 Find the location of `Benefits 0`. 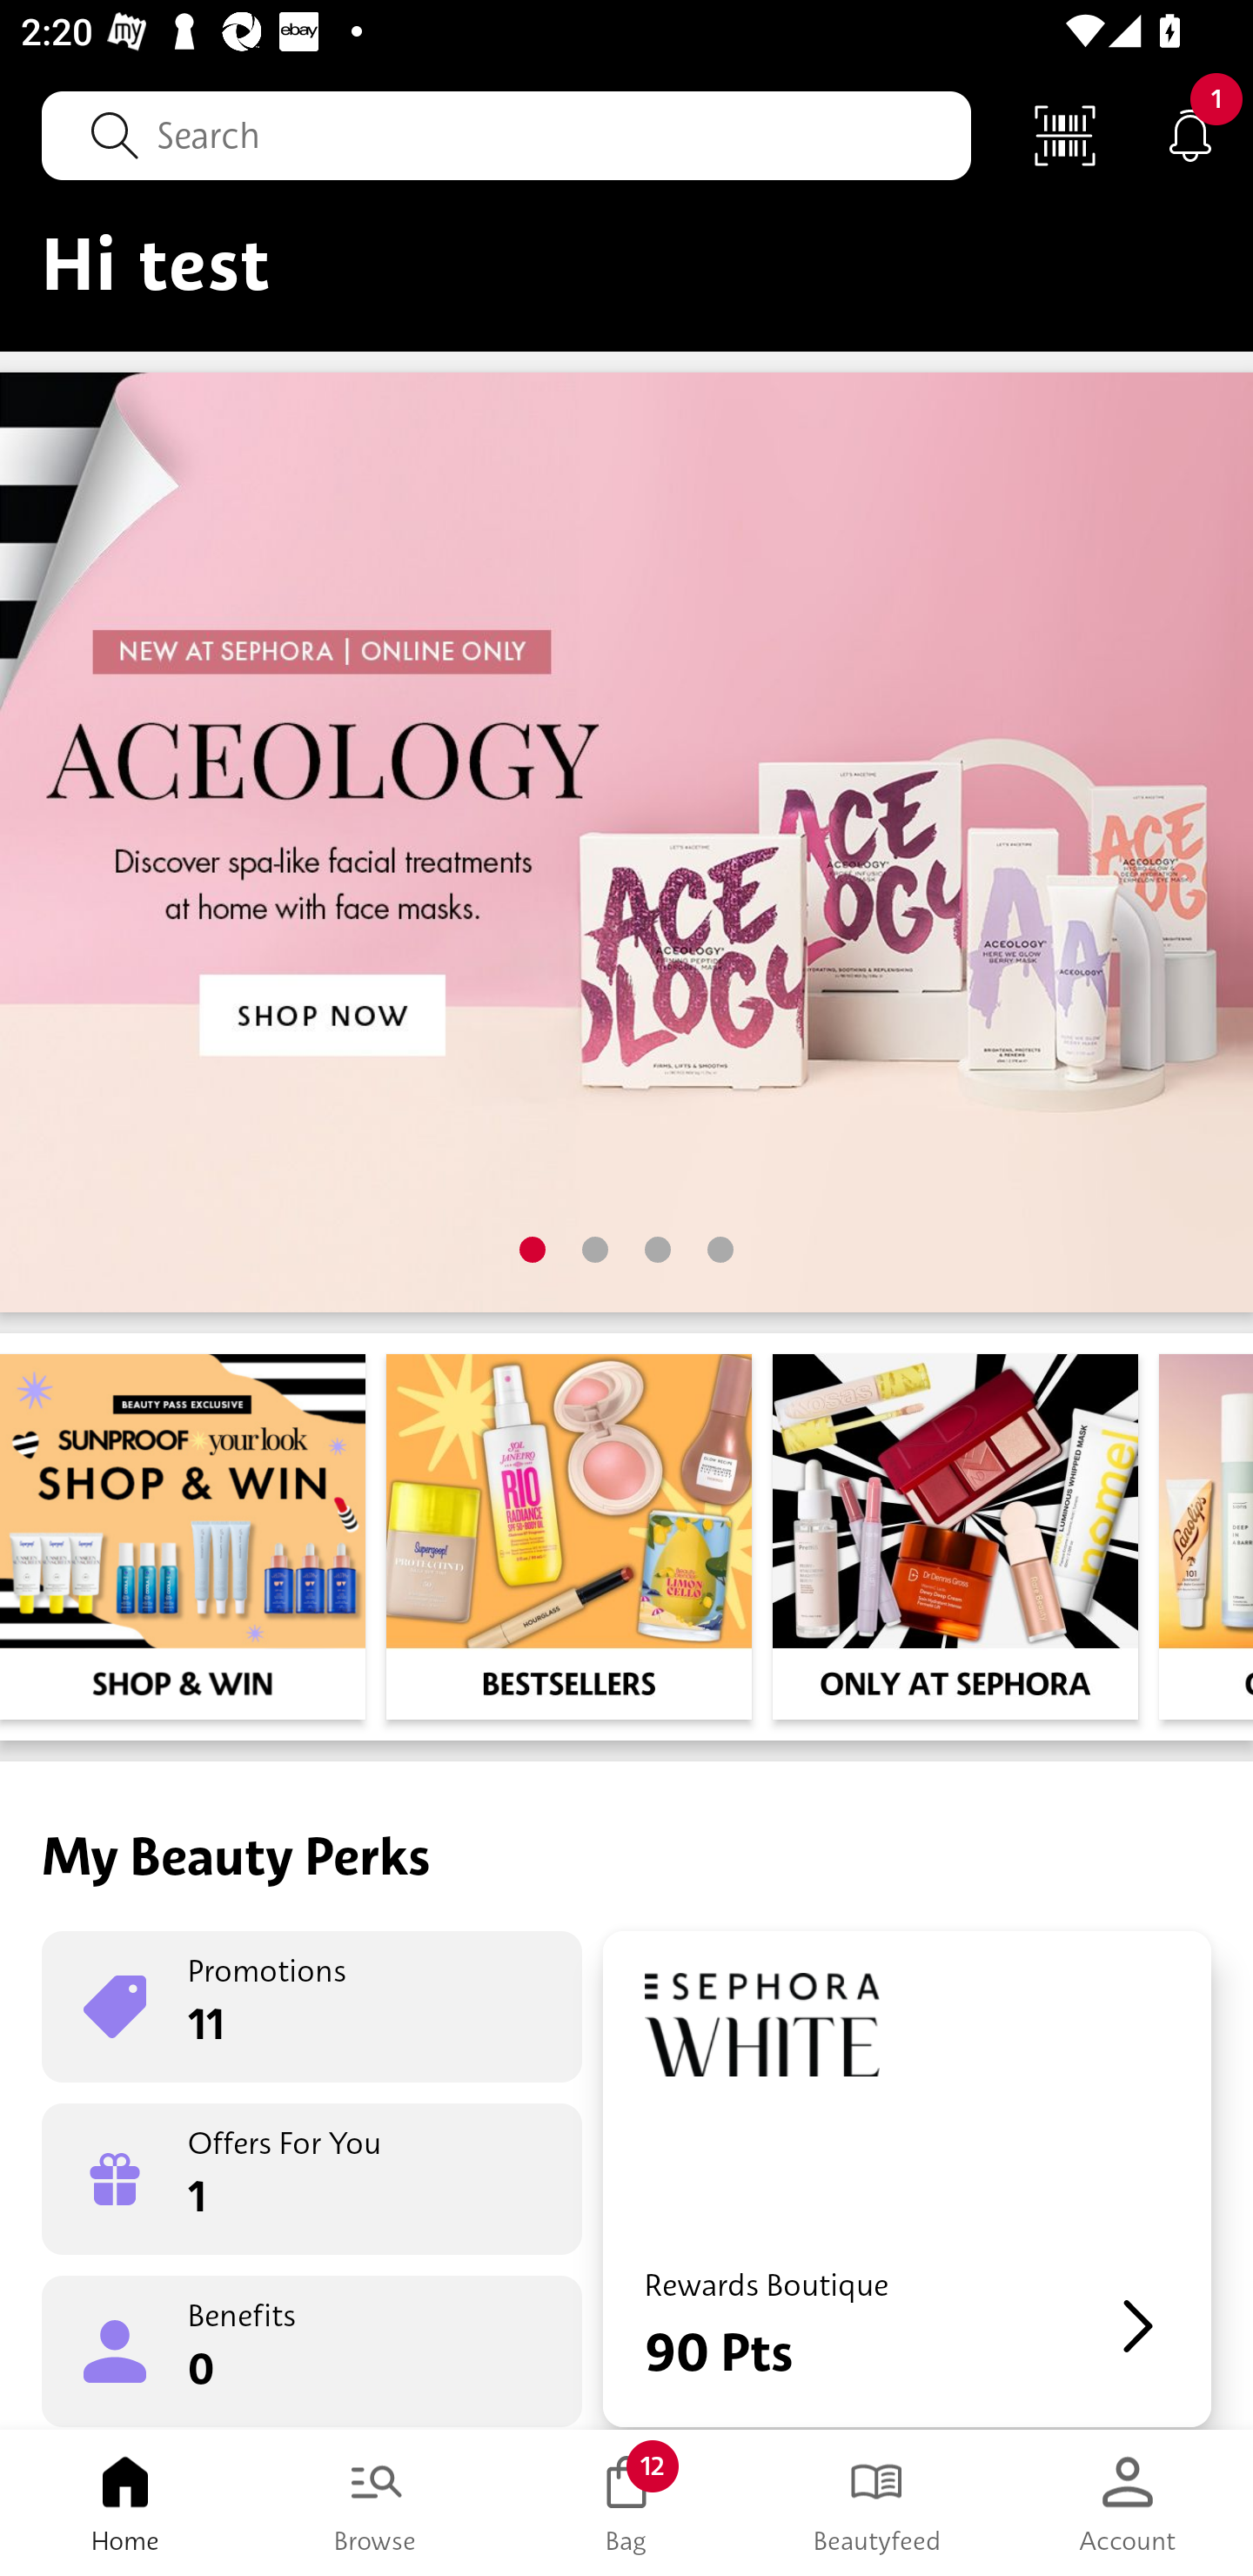

Benefits 0 is located at coordinates (312, 2350).